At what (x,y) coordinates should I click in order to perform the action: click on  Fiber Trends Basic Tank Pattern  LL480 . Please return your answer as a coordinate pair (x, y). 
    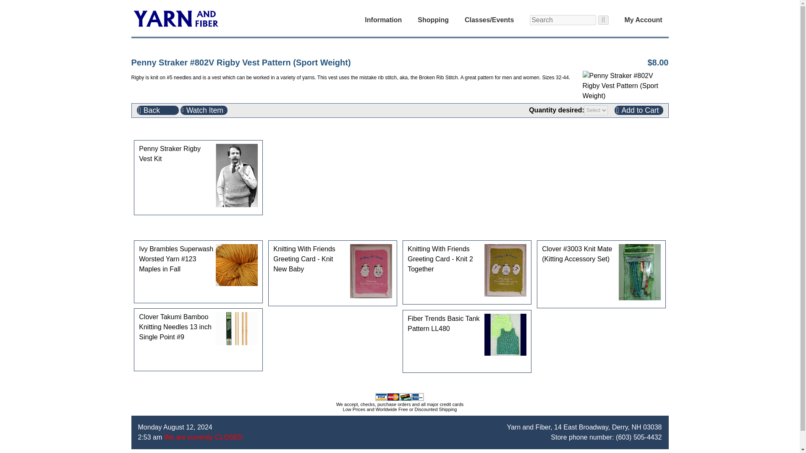
    Looking at the image, I should click on (505, 335).